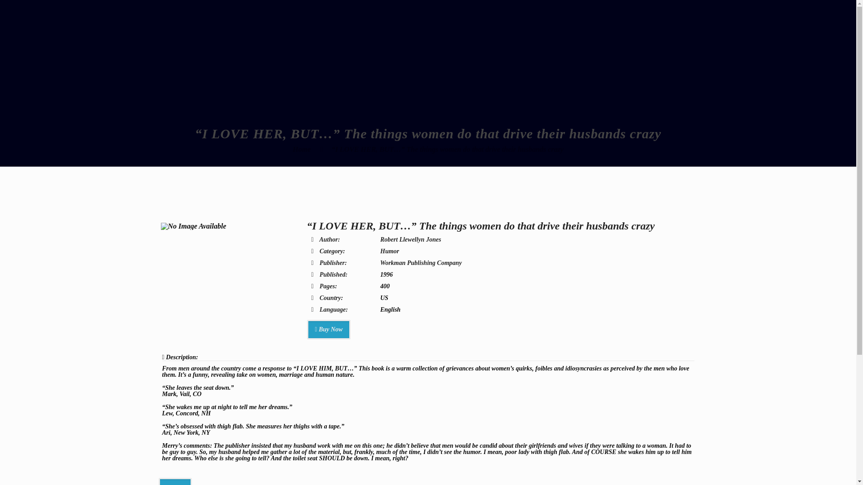  What do you see at coordinates (301, 149) in the screenshot?
I see `Home` at bounding box center [301, 149].